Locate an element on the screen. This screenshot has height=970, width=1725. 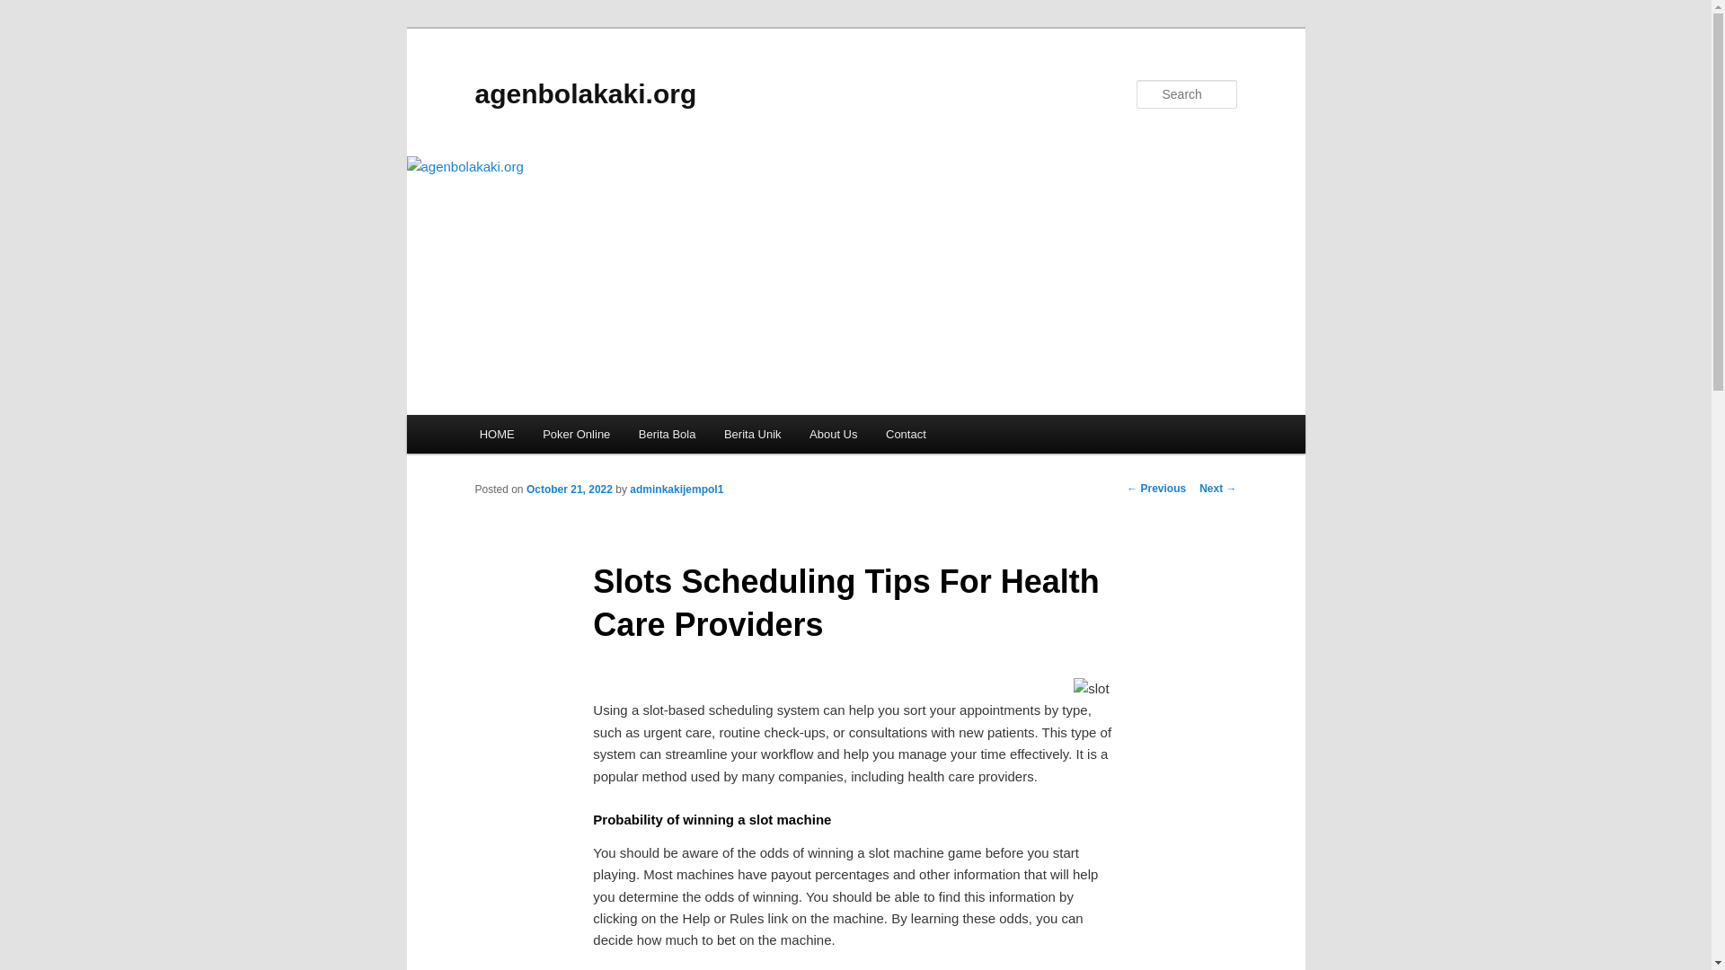
HOME is located at coordinates (498, 435).